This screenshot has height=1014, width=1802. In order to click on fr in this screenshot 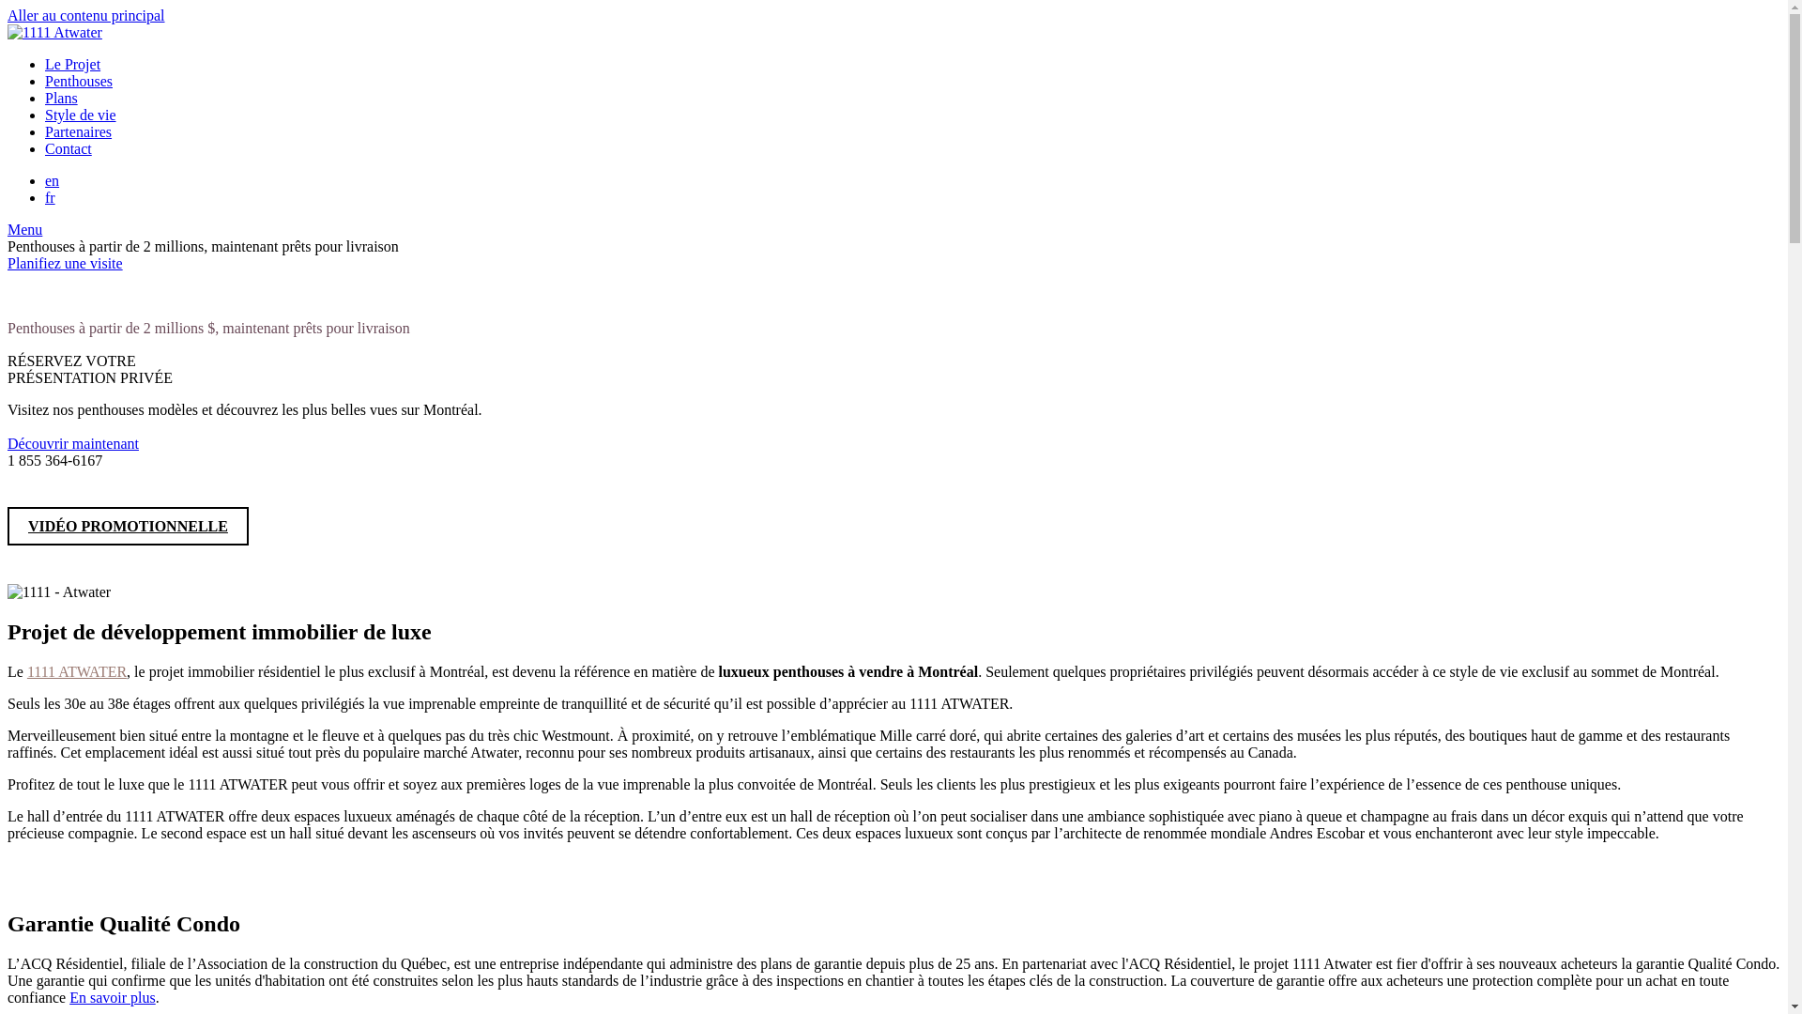, I will do `click(51, 197)`.